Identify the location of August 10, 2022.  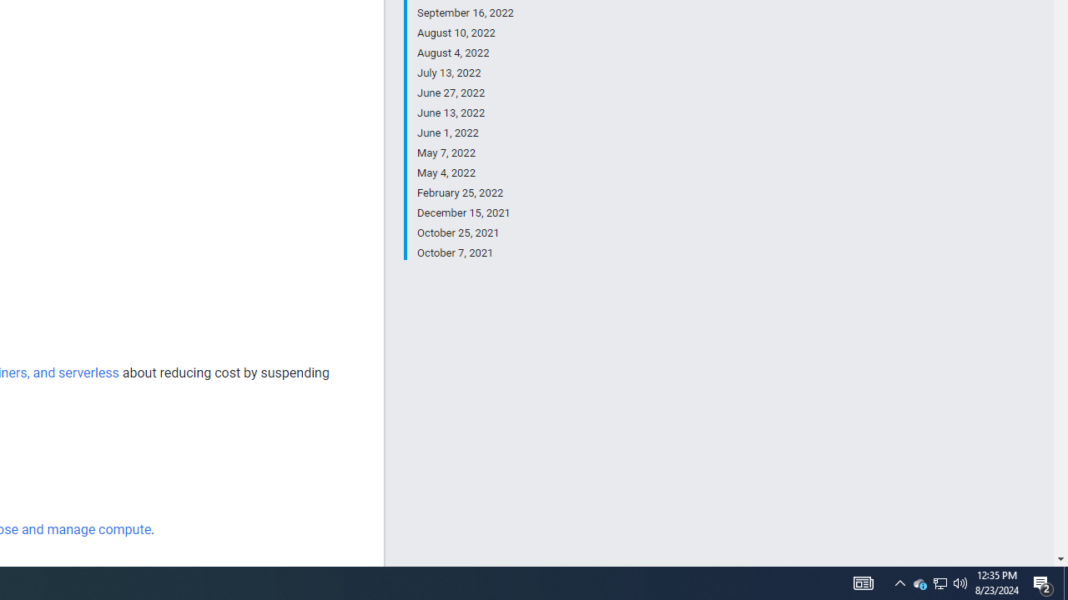
(465, 33).